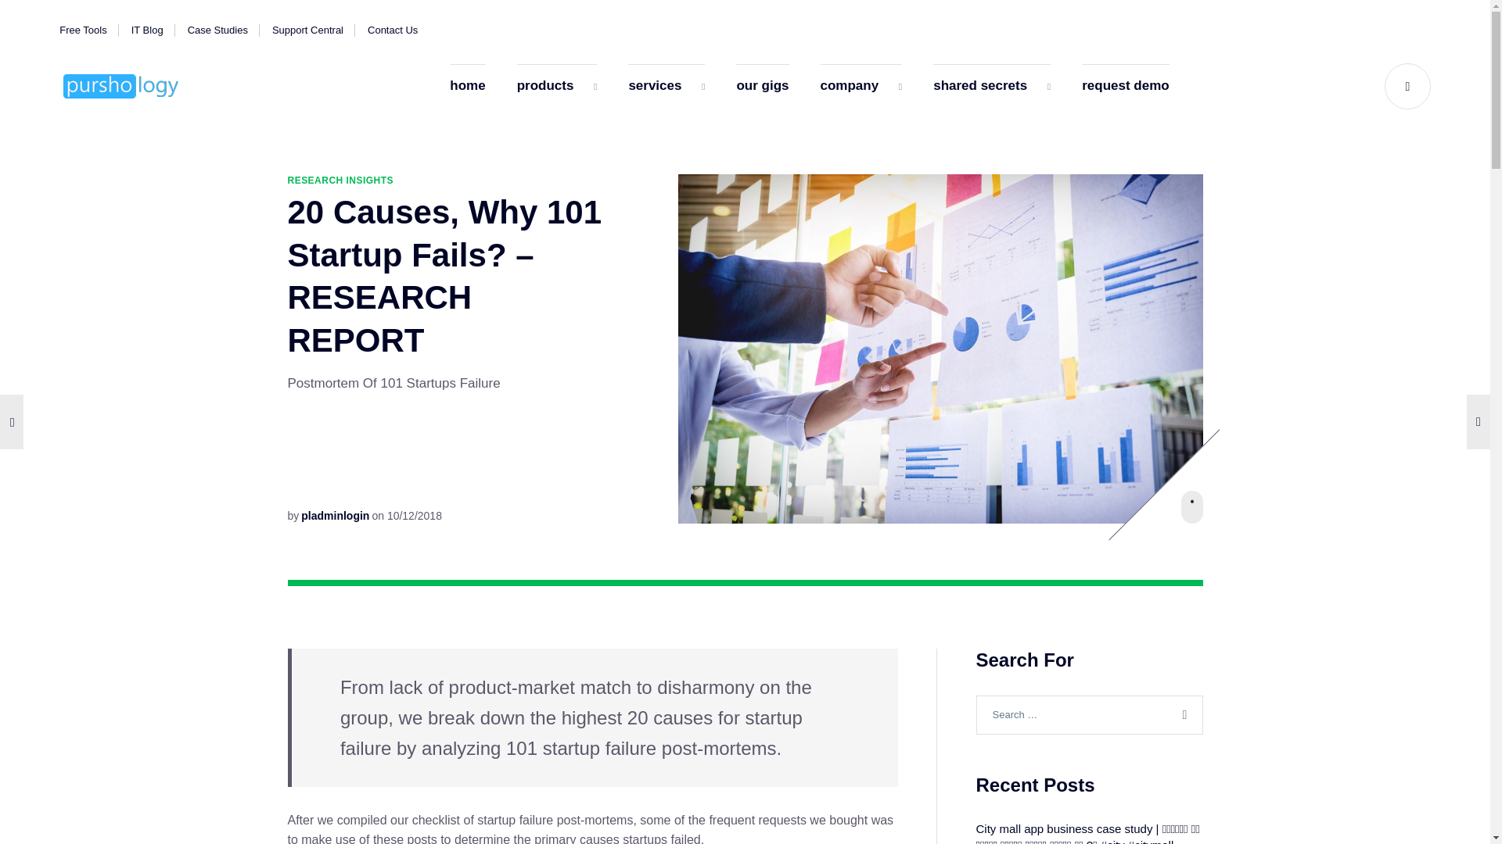 Image resolution: width=1502 pixels, height=844 pixels. I want to click on Posts by pladminlogin, so click(335, 516).